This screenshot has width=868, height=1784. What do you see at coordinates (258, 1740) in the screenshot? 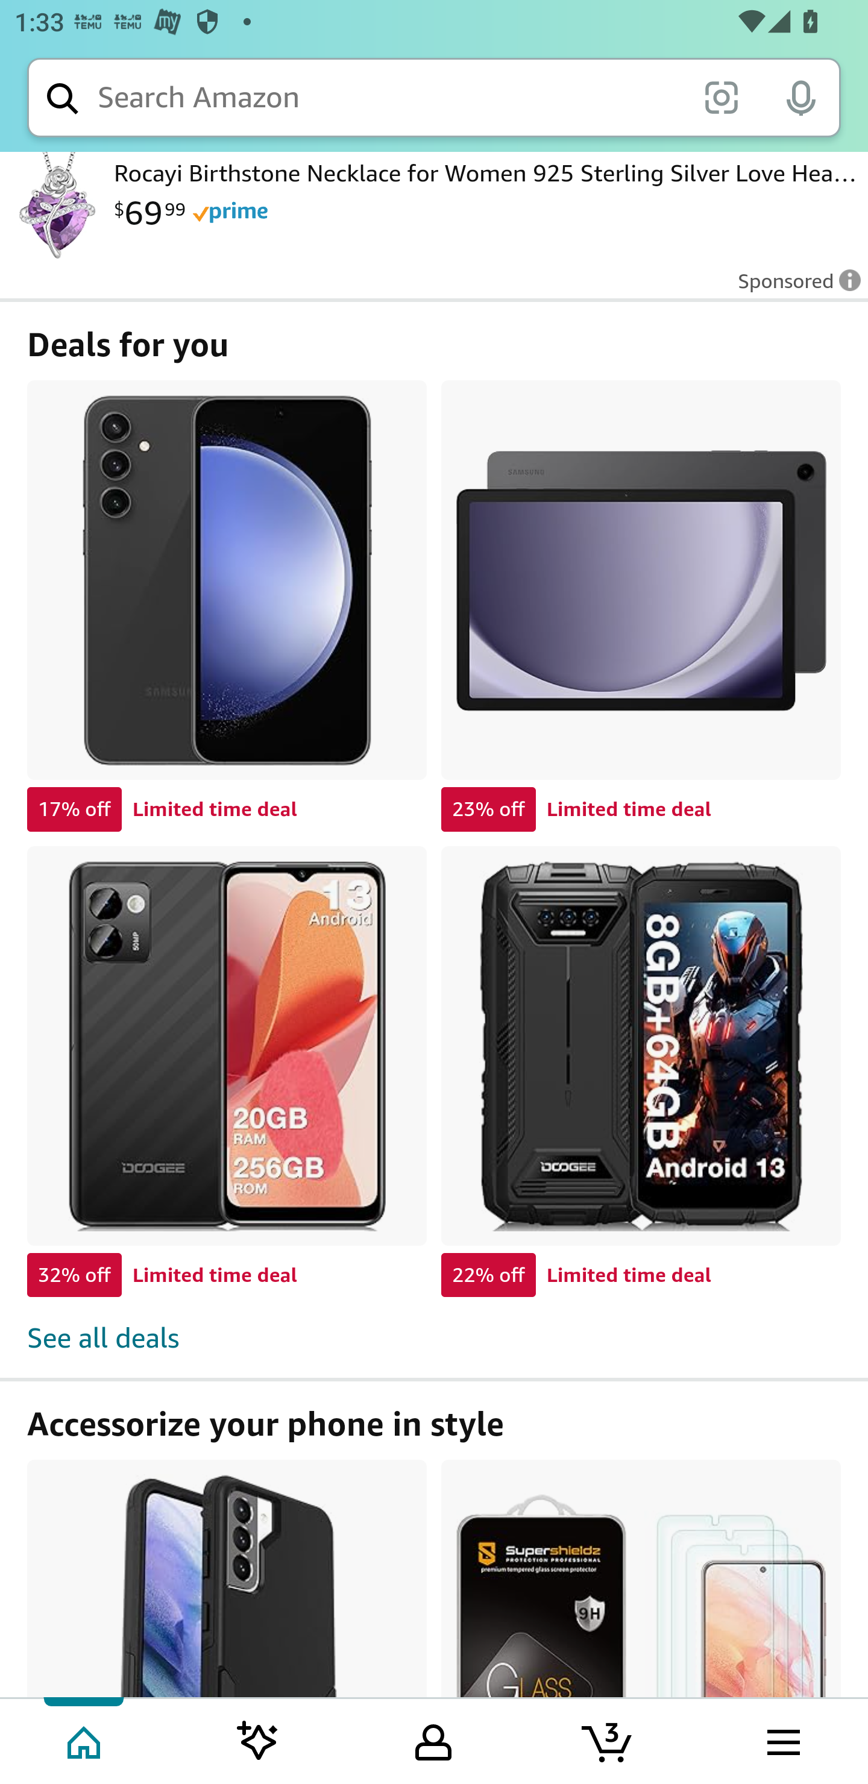
I see `Inspire feed Tab 2 of 5` at bounding box center [258, 1740].